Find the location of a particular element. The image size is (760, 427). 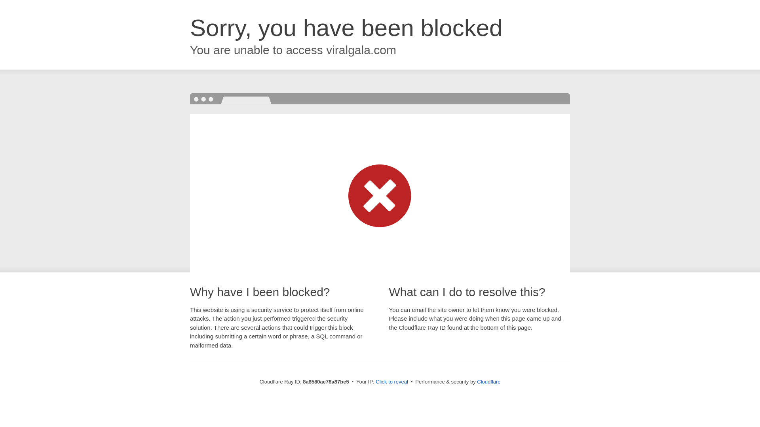

Click to reveal is located at coordinates (392, 382).